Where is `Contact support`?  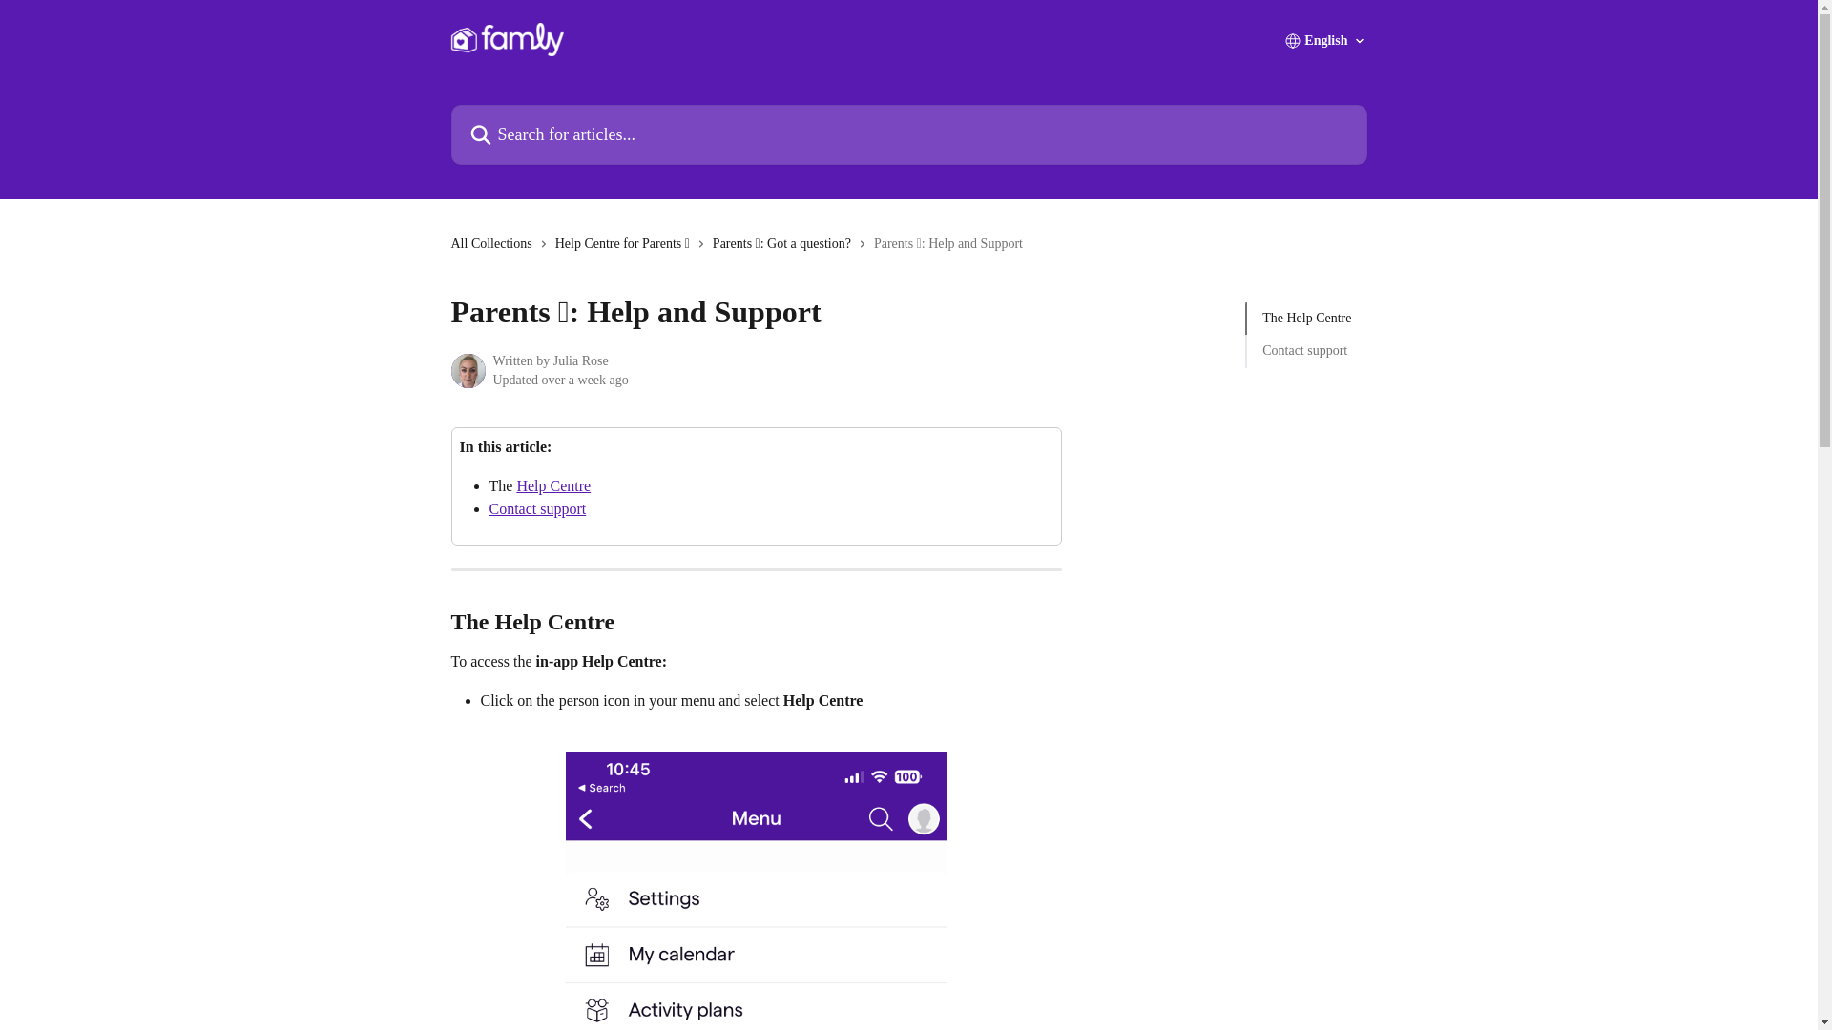
Contact support is located at coordinates (537, 508).